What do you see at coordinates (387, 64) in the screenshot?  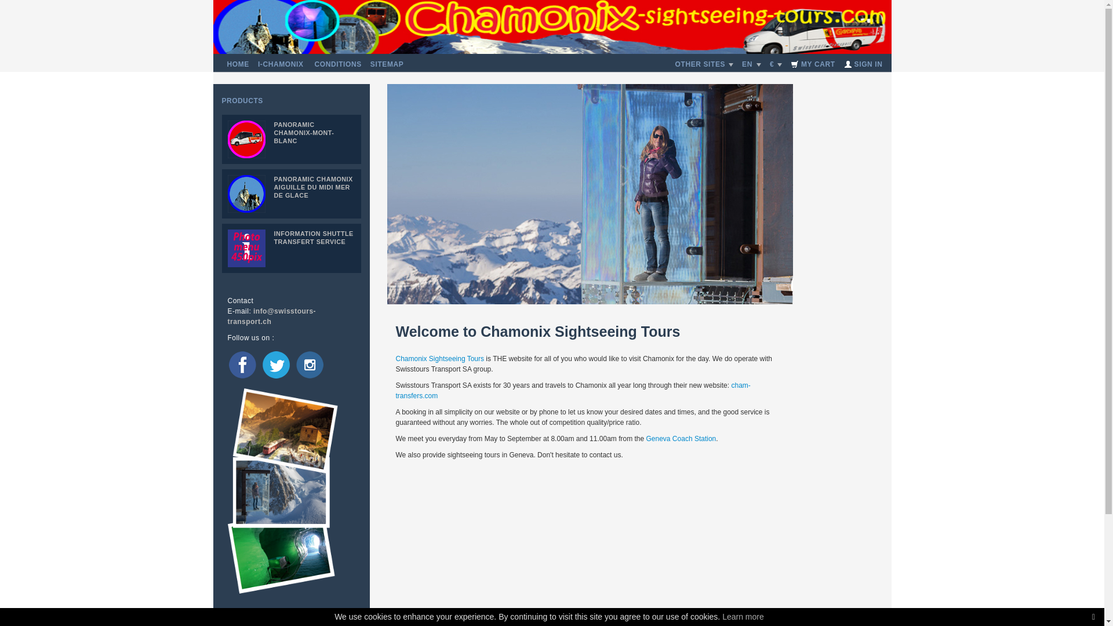 I see `SITEMAP` at bounding box center [387, 64].